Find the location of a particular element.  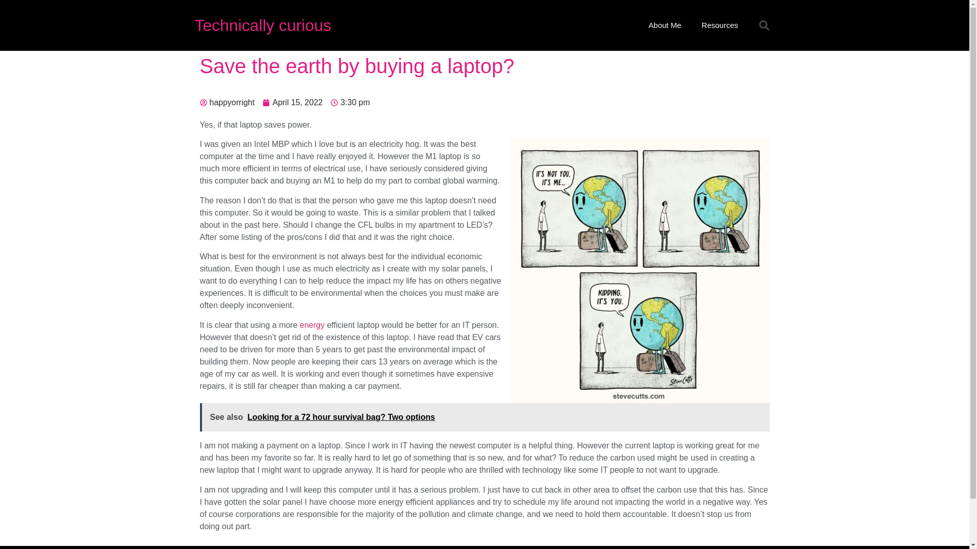

See also  Looking for a 72 hour survival bag? Two options is located at coordinates (484, 417).